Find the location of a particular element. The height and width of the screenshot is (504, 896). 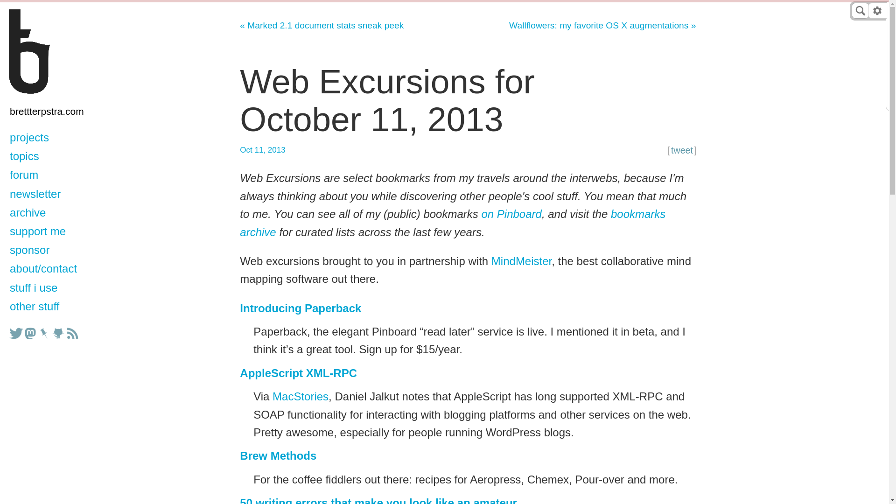

tweet is located at coordinates (682, 150).